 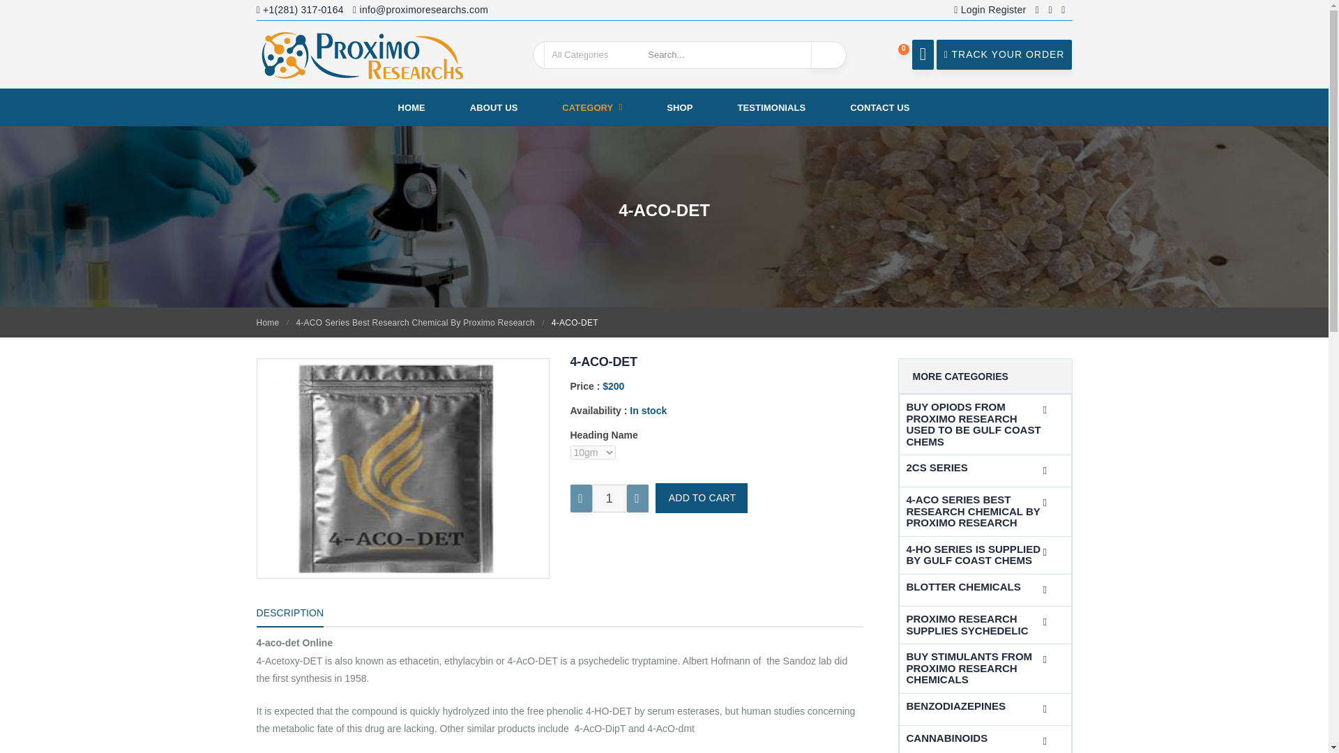 I want to click on 4-ACO-DET, so click(x=402, y=469).